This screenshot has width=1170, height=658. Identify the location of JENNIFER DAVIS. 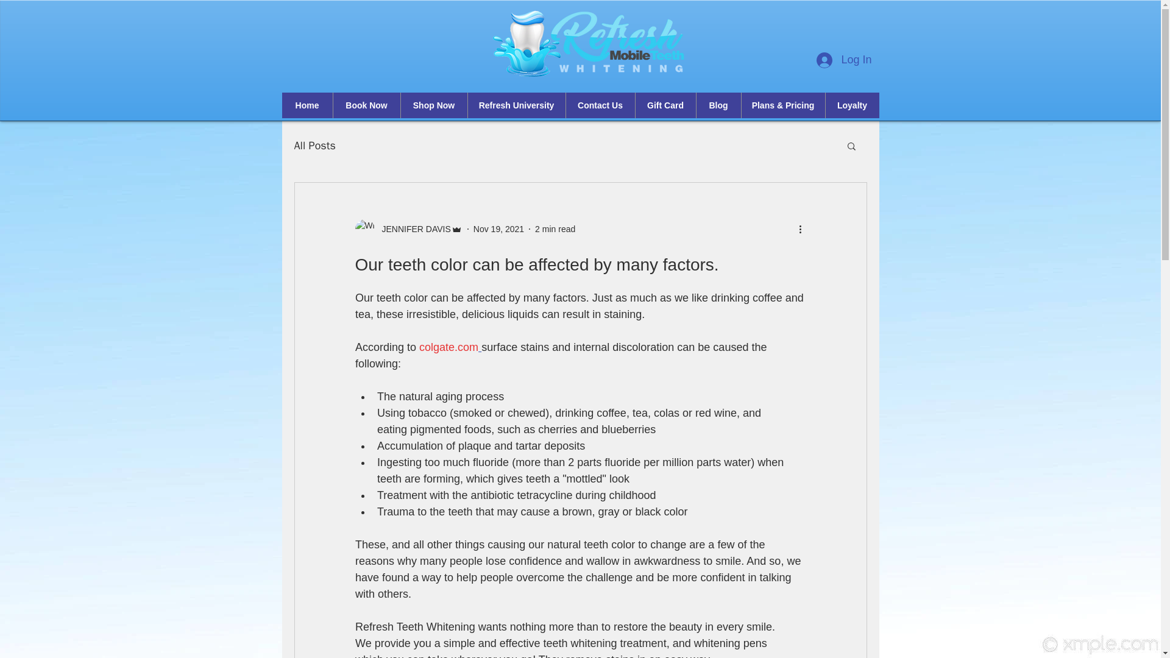
(408, 229).